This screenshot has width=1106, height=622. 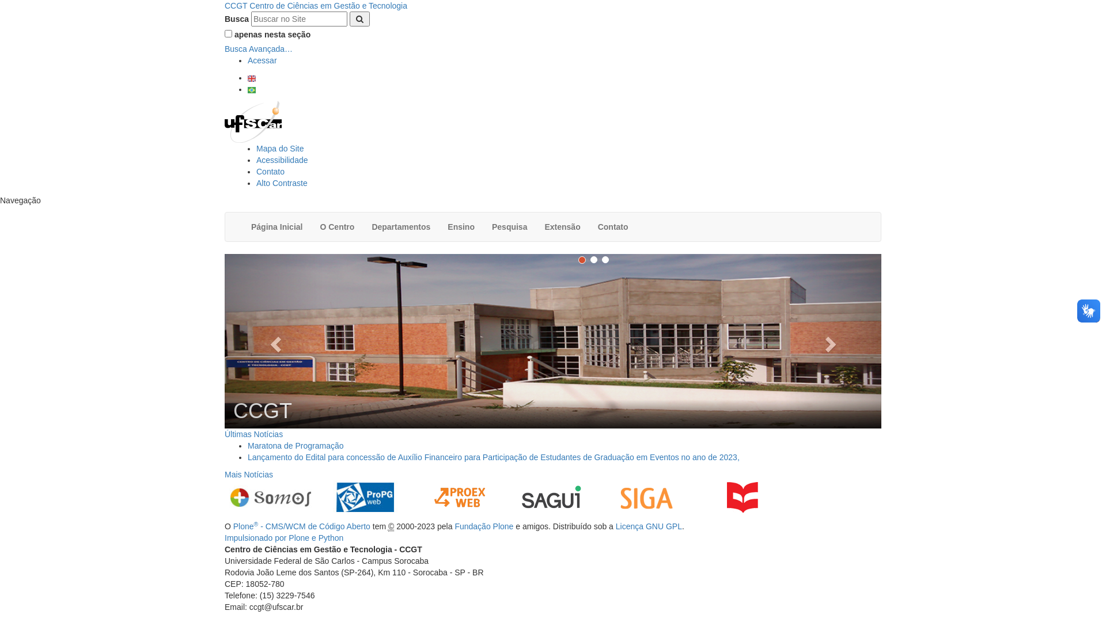 I want to click on somos ufscar, so click(x=271, y=498).